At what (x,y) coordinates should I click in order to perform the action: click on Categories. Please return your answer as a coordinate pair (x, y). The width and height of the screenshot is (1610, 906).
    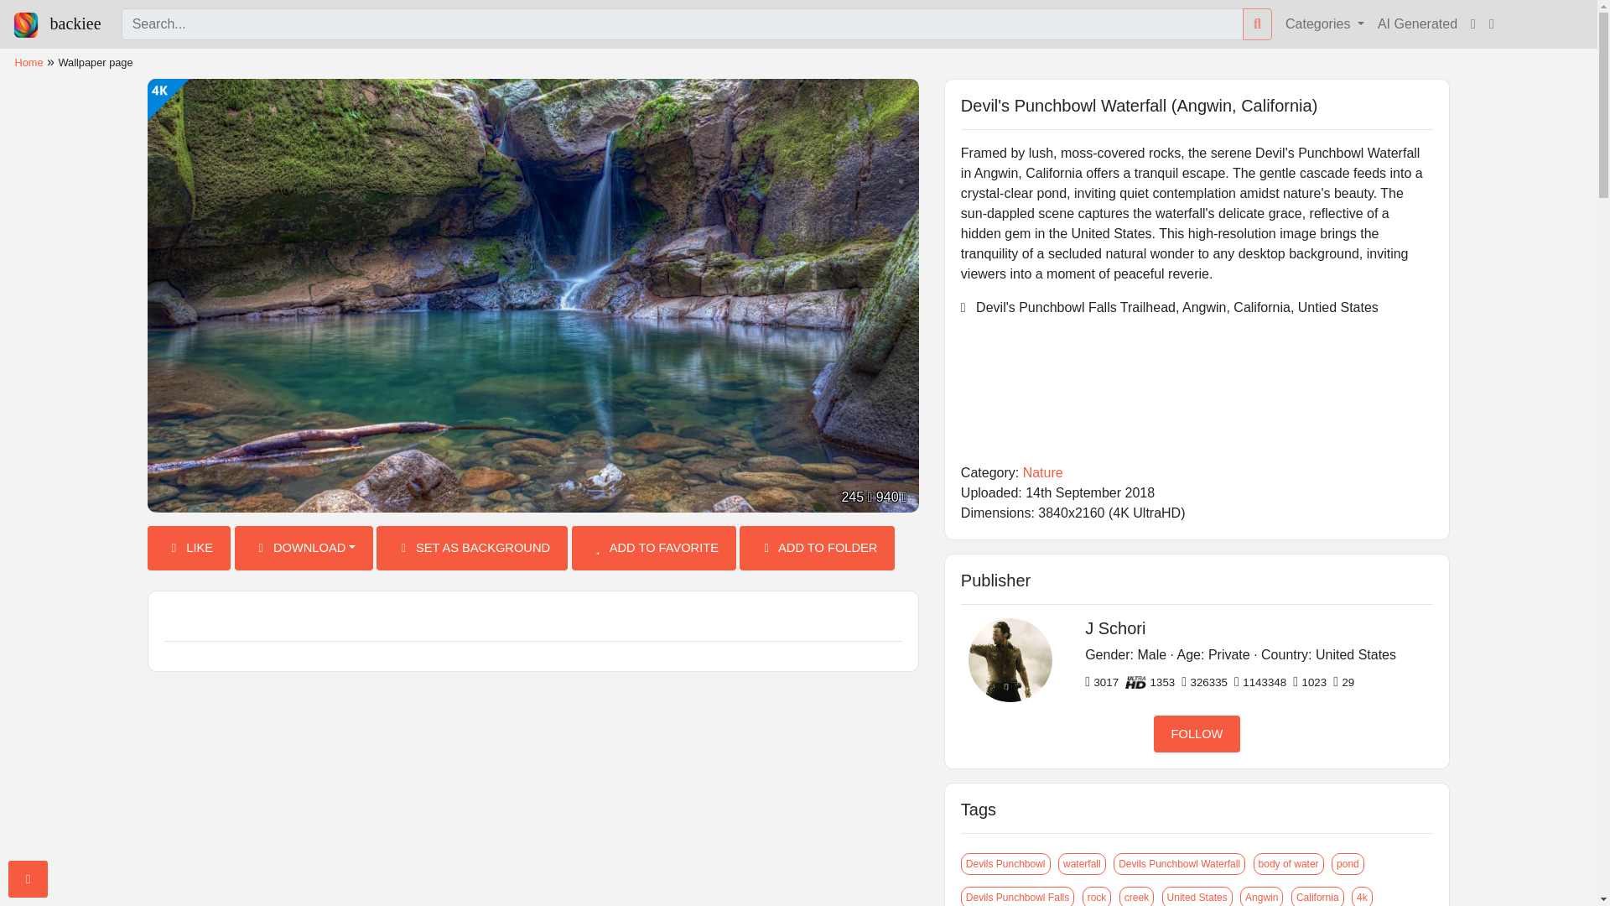
    Looking at the image, I should click on (1325, 23).